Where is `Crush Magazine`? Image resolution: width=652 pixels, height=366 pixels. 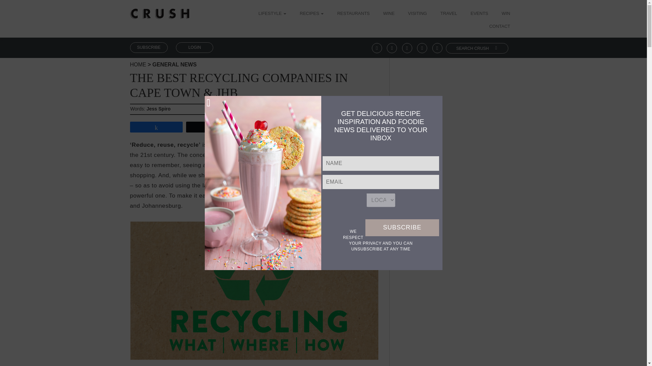 Crush Magazine is located at coordinates (138, 64).